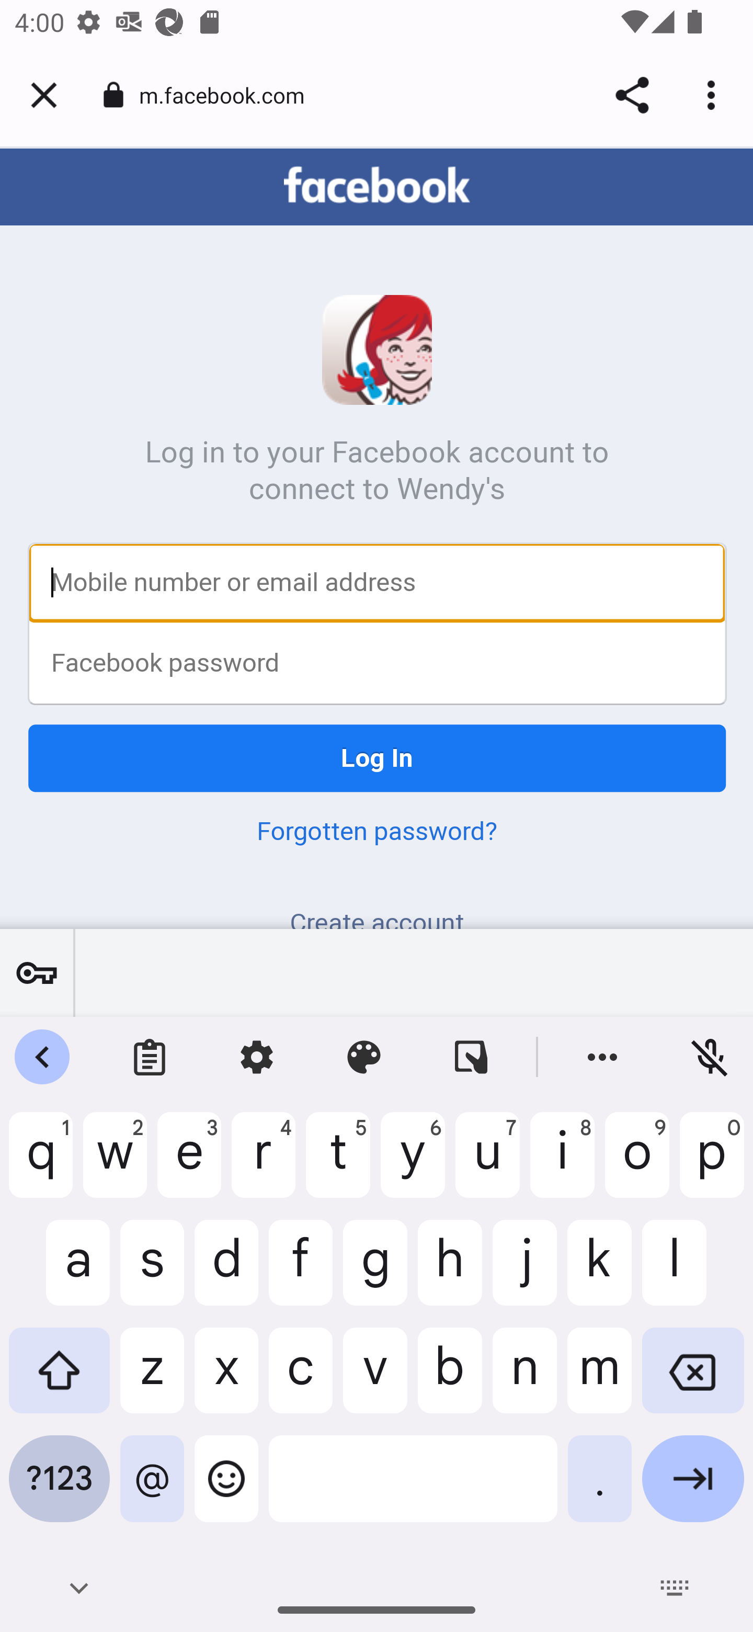  Describe the element at coordinates (229, 94) in the screenshot. I see `m.facebook.com` at that location.